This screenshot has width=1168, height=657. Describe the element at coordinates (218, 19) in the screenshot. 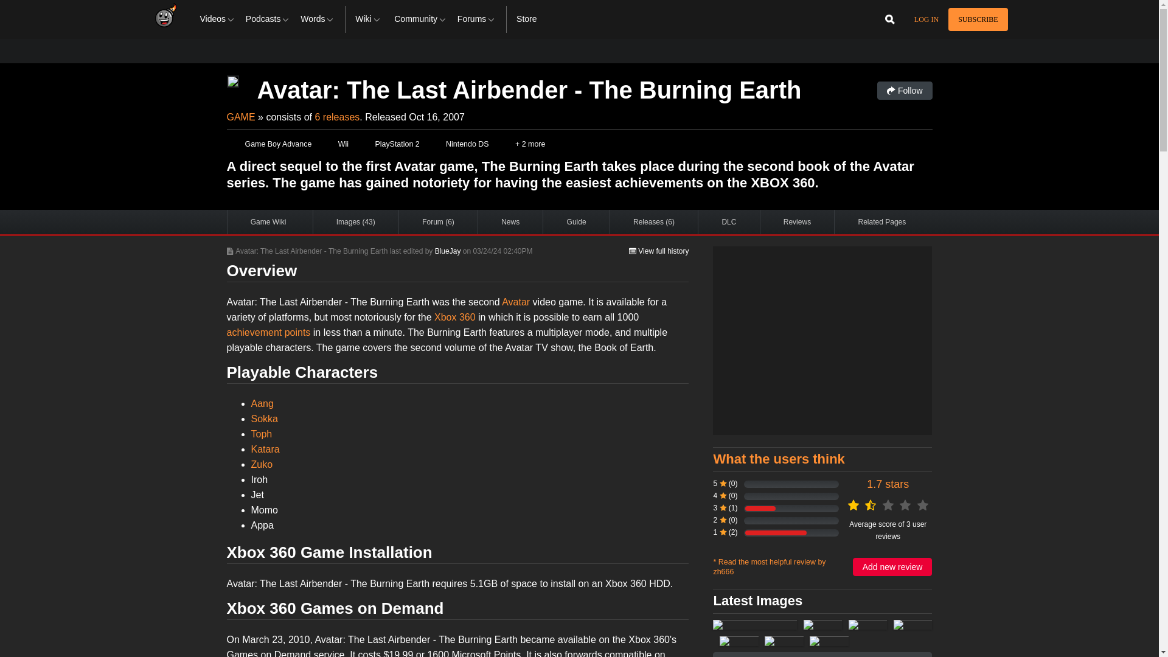

I see `Videos` at that location.